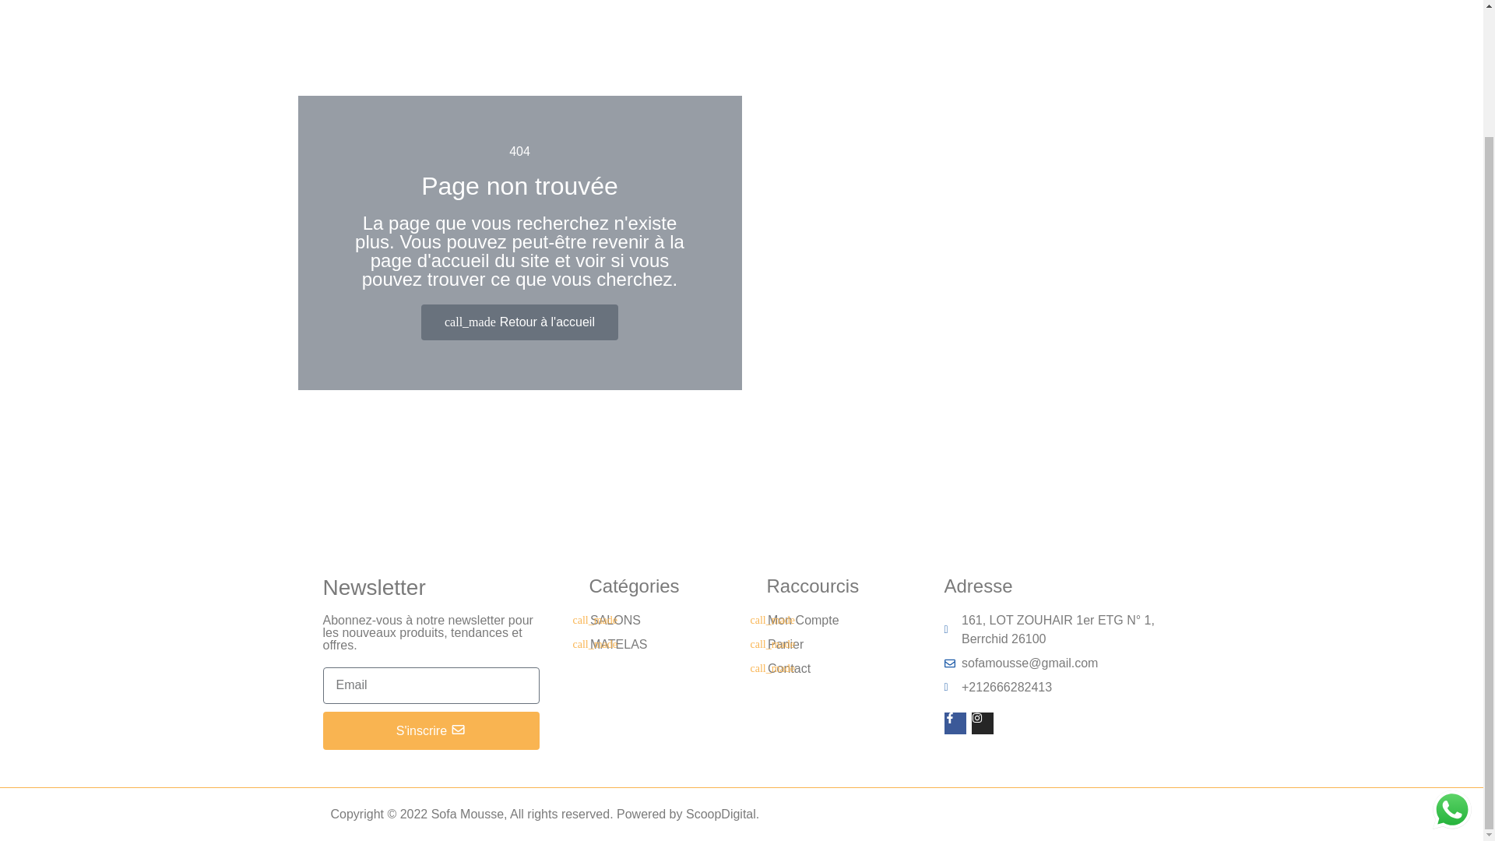  What do you see at coordinates (822, 645) in the screenshot?
I see `Panier` at bounding box center [822, 645].